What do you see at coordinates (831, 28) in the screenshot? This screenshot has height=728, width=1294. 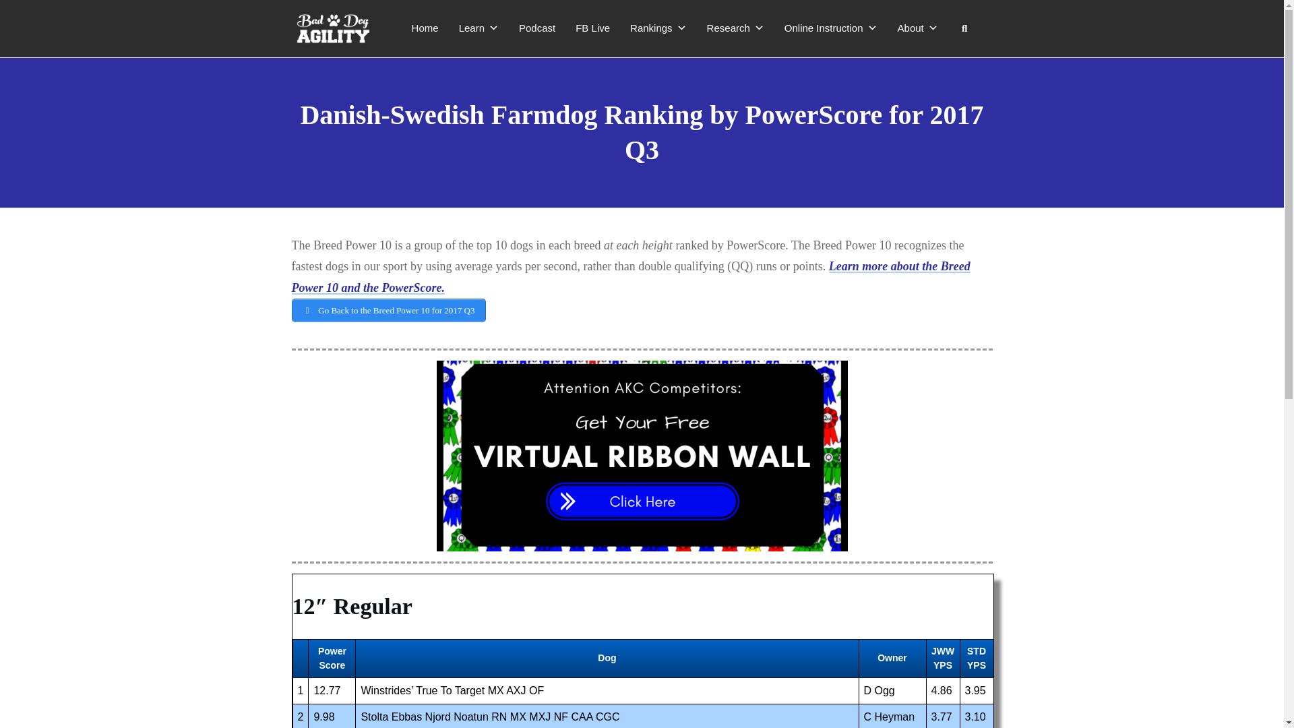 I see `Online Instruction` at bounding box center [831, 28].